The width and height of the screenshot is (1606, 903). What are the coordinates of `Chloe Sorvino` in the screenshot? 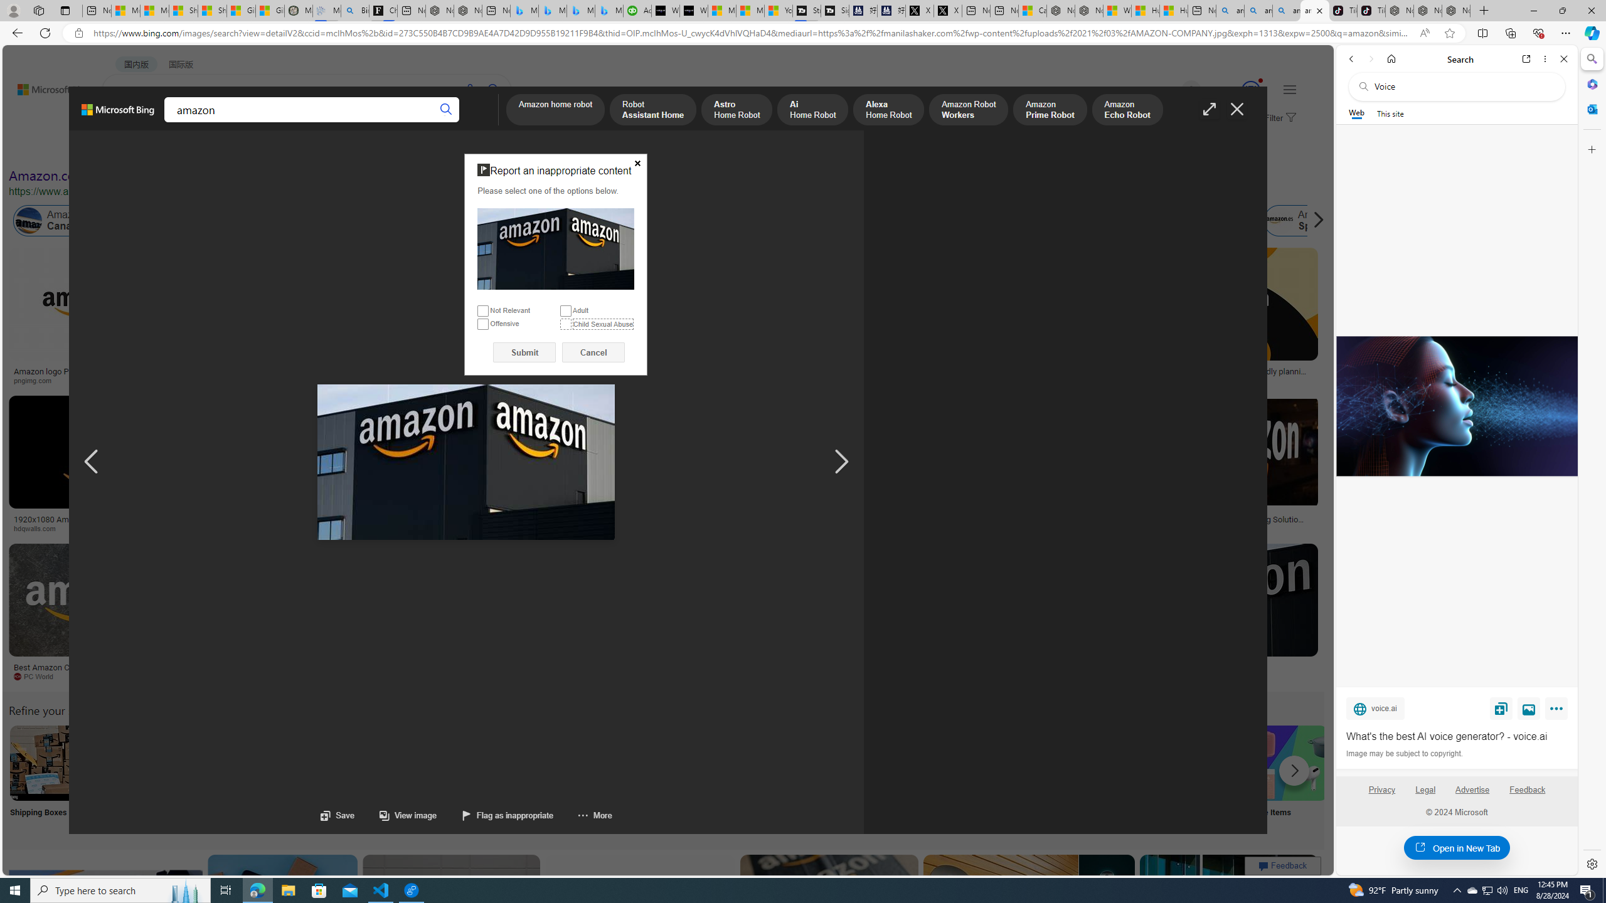 It's located at (384, 11).